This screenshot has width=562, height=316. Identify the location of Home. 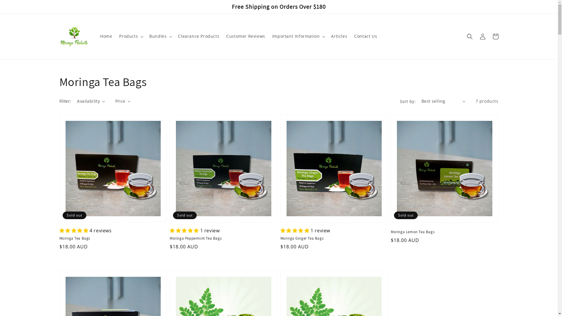
(106, 36).